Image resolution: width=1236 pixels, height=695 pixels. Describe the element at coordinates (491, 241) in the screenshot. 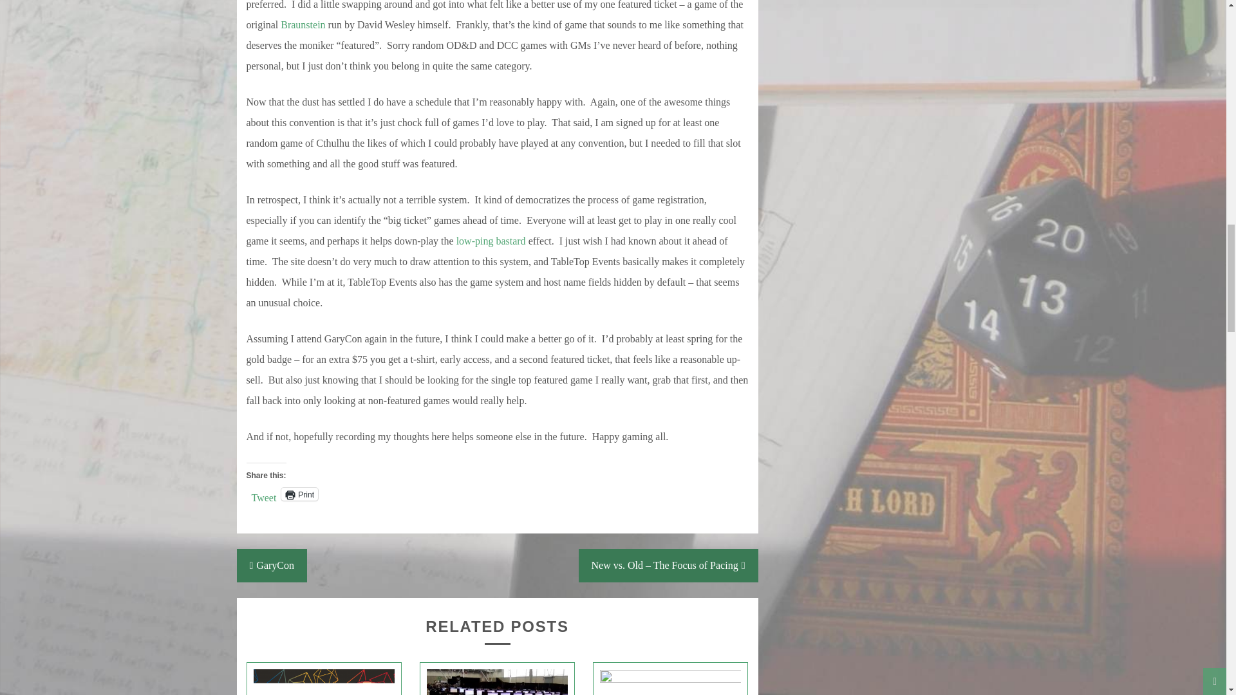

I see `low-ping bastard` at that location.